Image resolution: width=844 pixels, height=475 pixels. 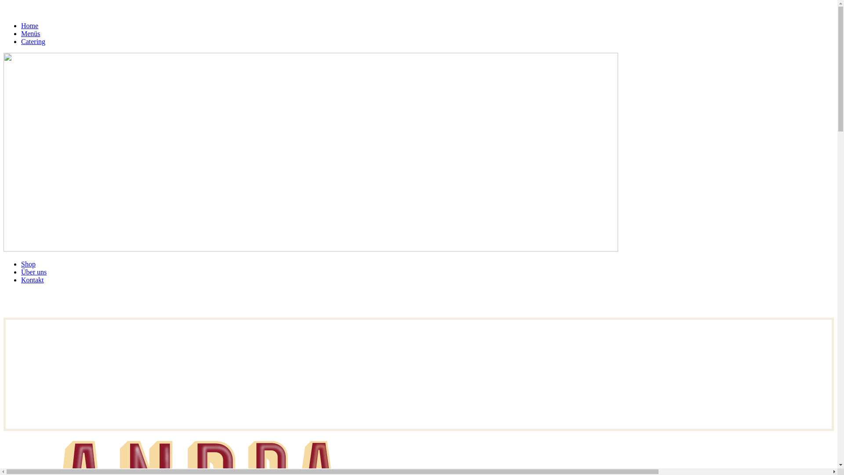 I want to click on Home, so click(x=30, y=26).